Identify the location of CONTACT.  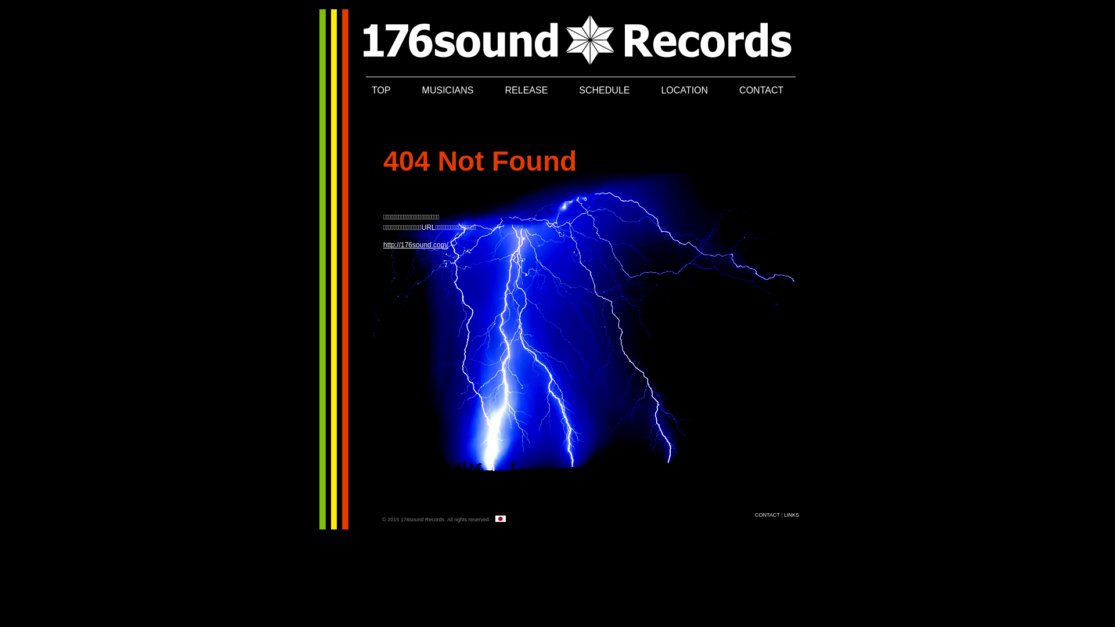
(768, 515).